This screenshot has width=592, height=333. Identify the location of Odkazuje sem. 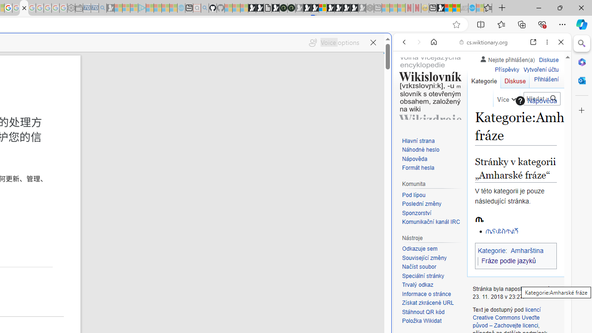
(419, 249).